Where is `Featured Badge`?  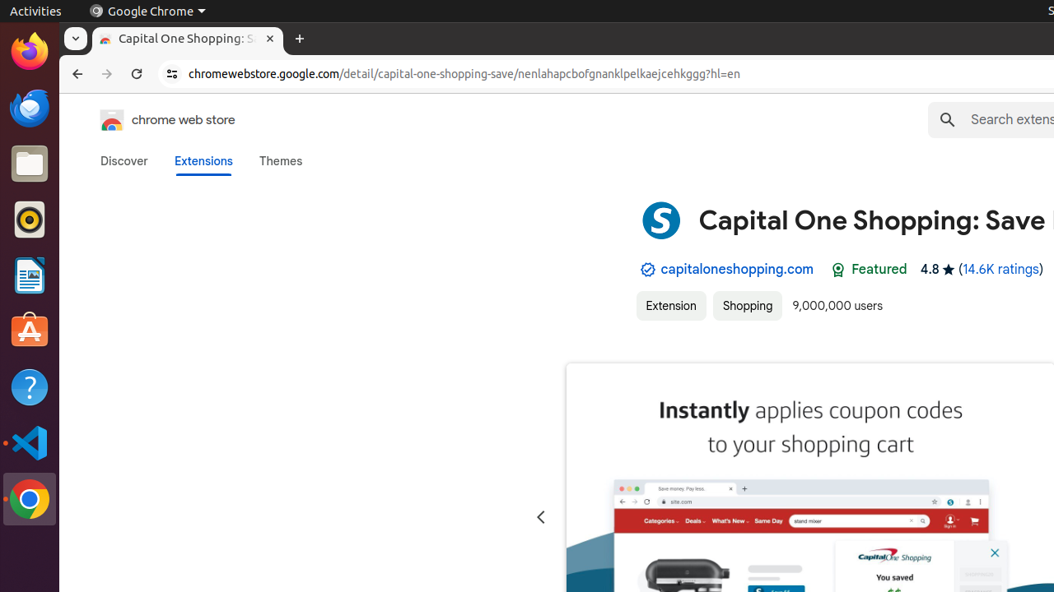 Featured Badge is located at coordinates (838, 270).